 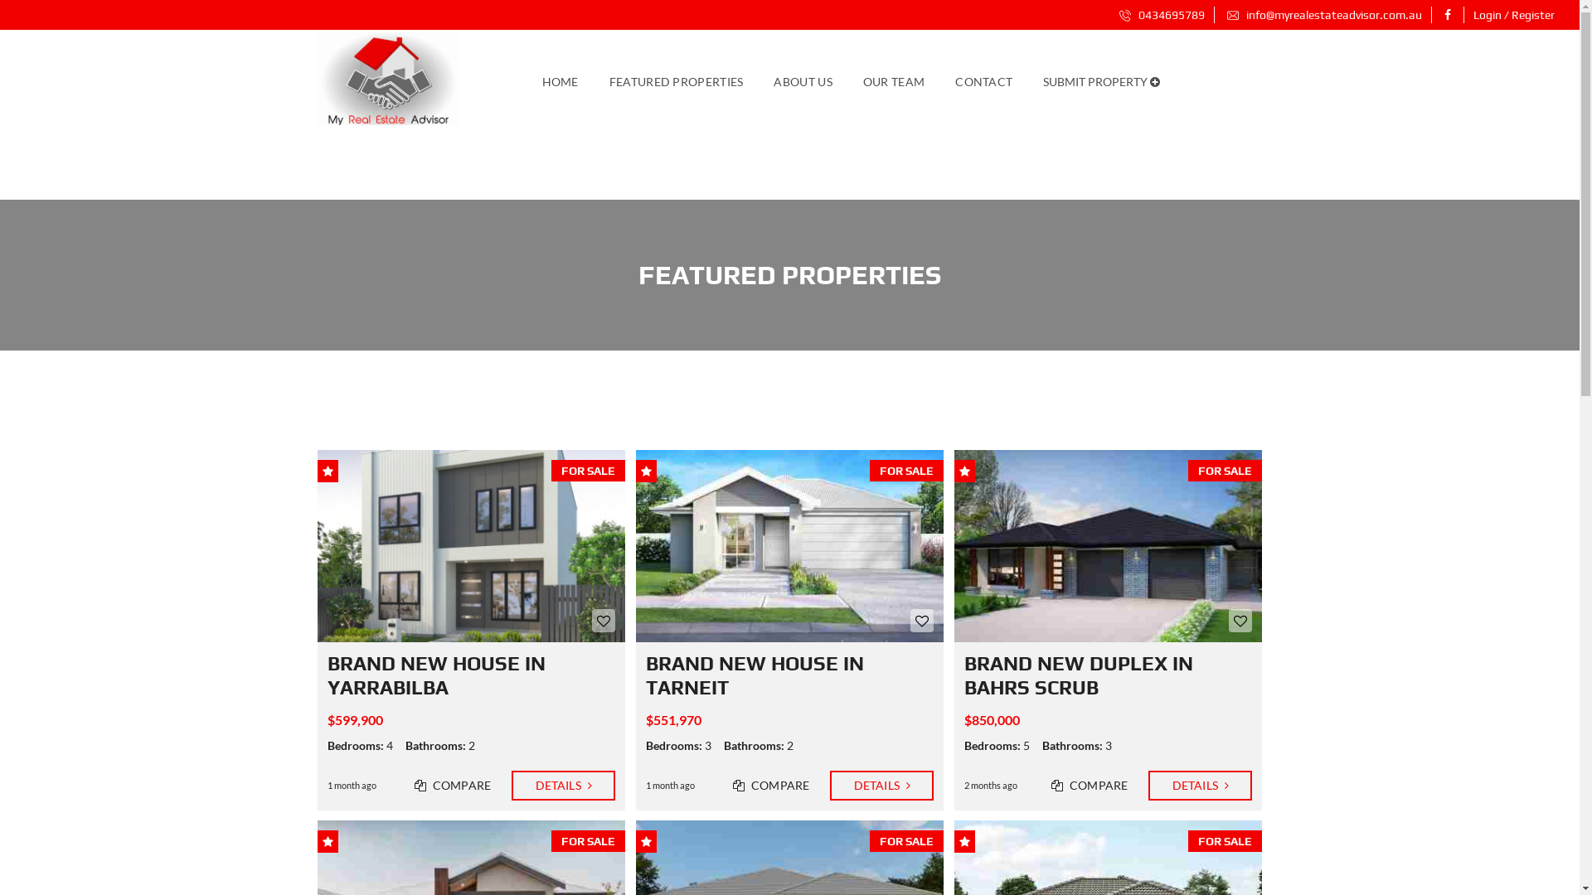 I want to click on DETAILS, so click(x=564, y=786).